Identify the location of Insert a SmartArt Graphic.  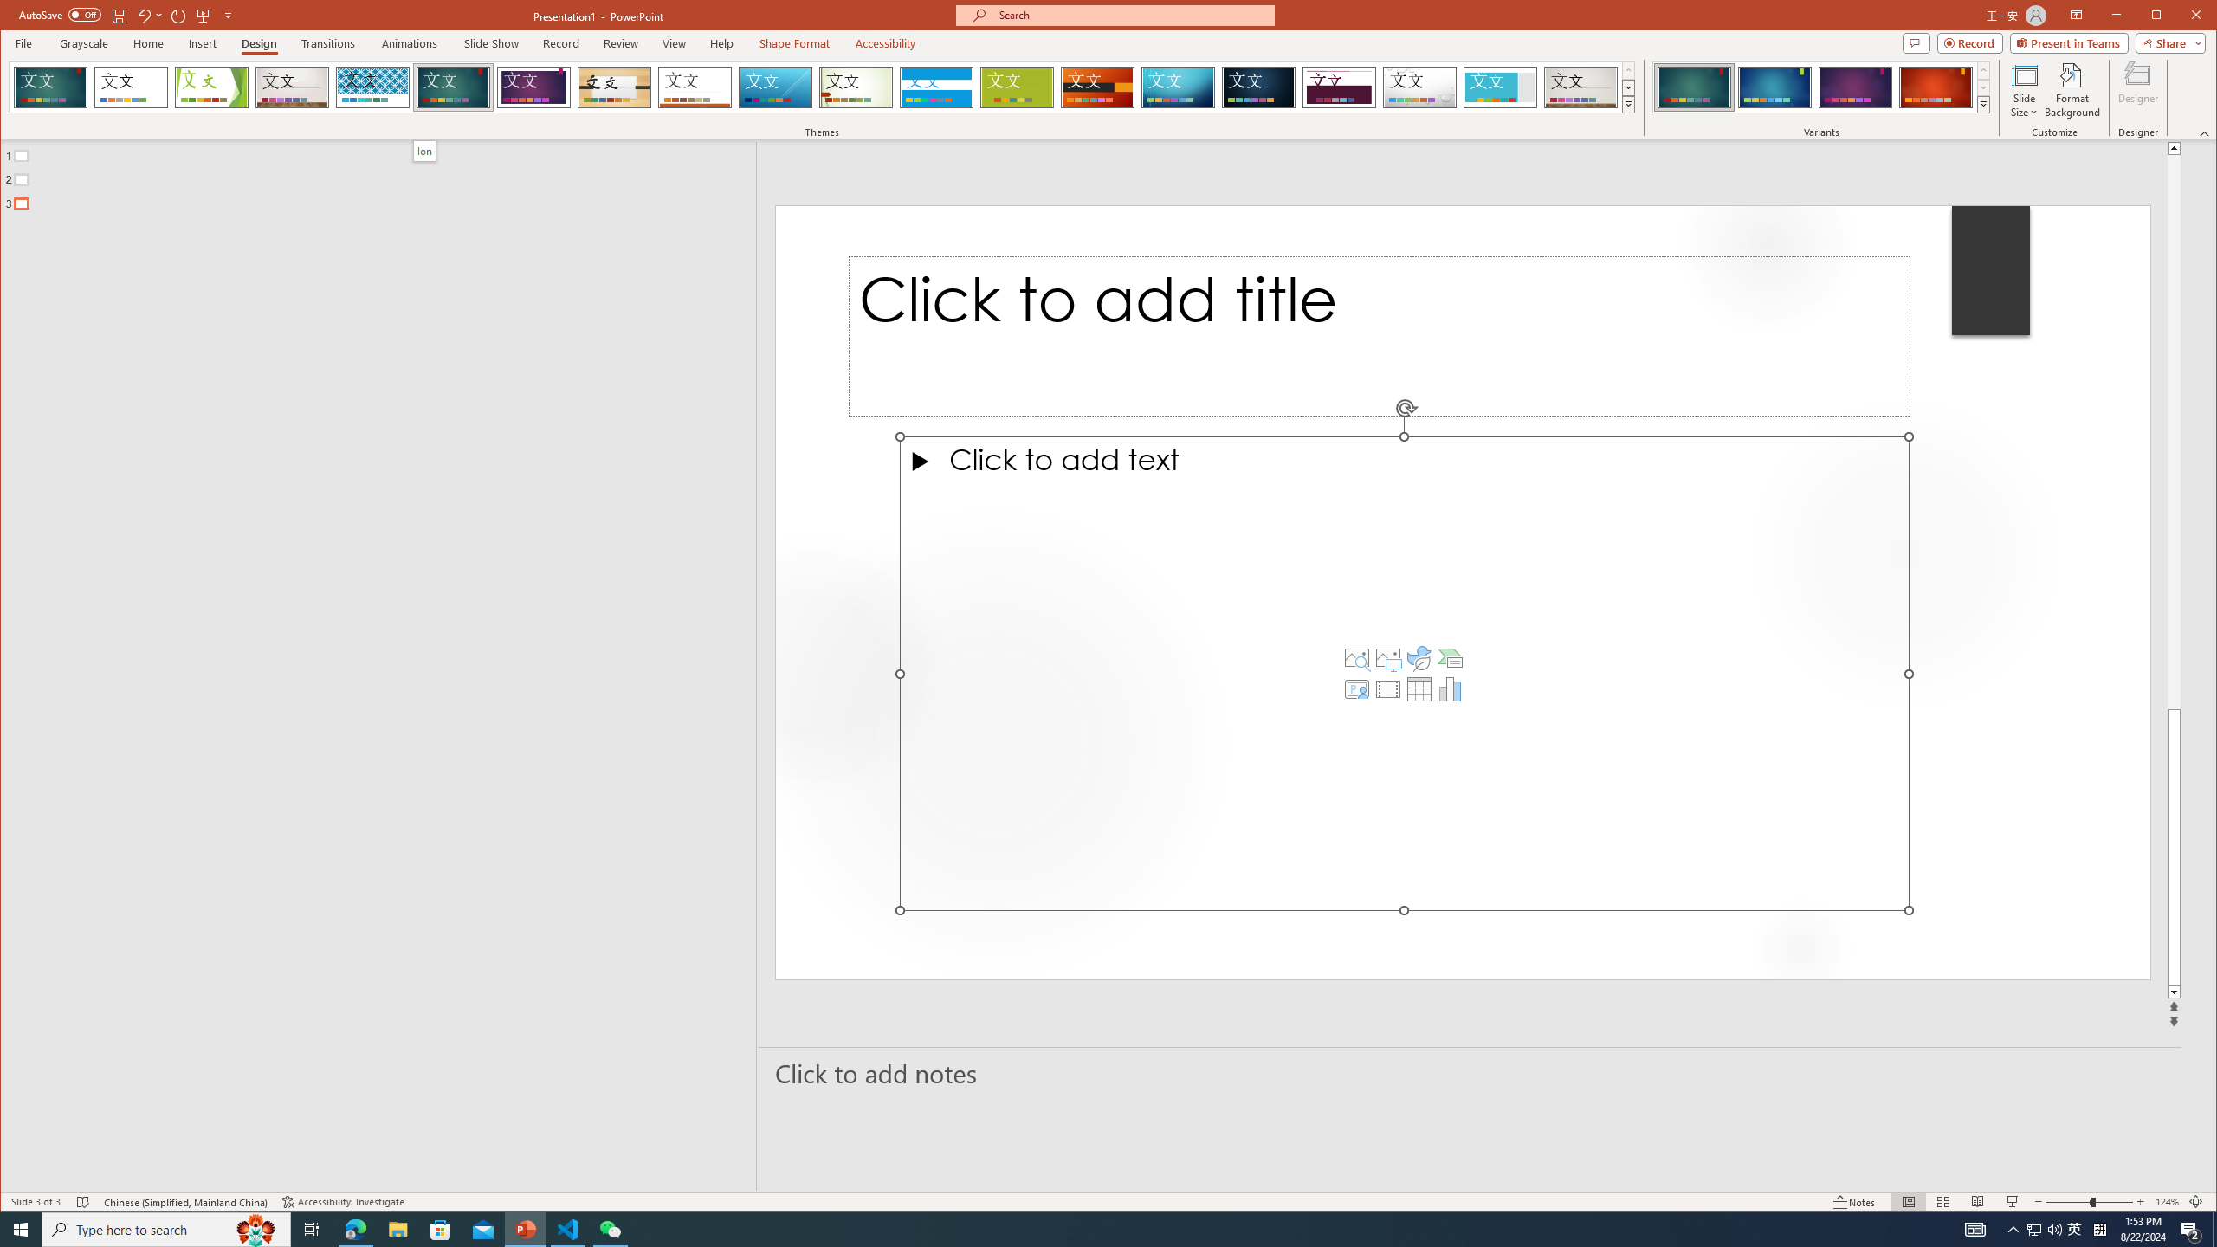
(1451, 658).